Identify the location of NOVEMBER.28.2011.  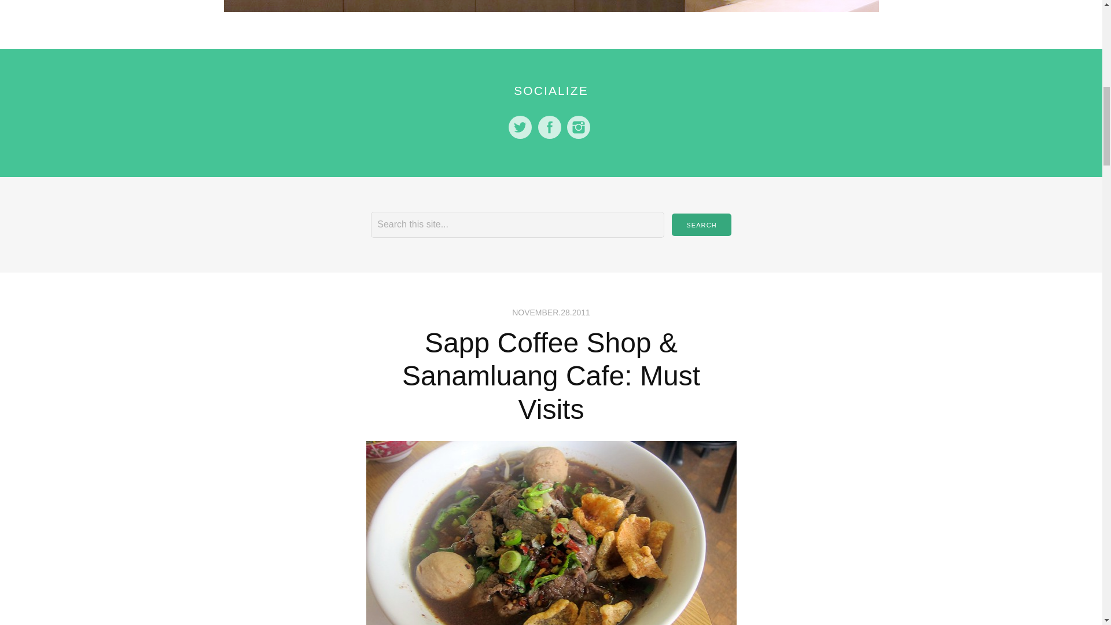
(551, 312).